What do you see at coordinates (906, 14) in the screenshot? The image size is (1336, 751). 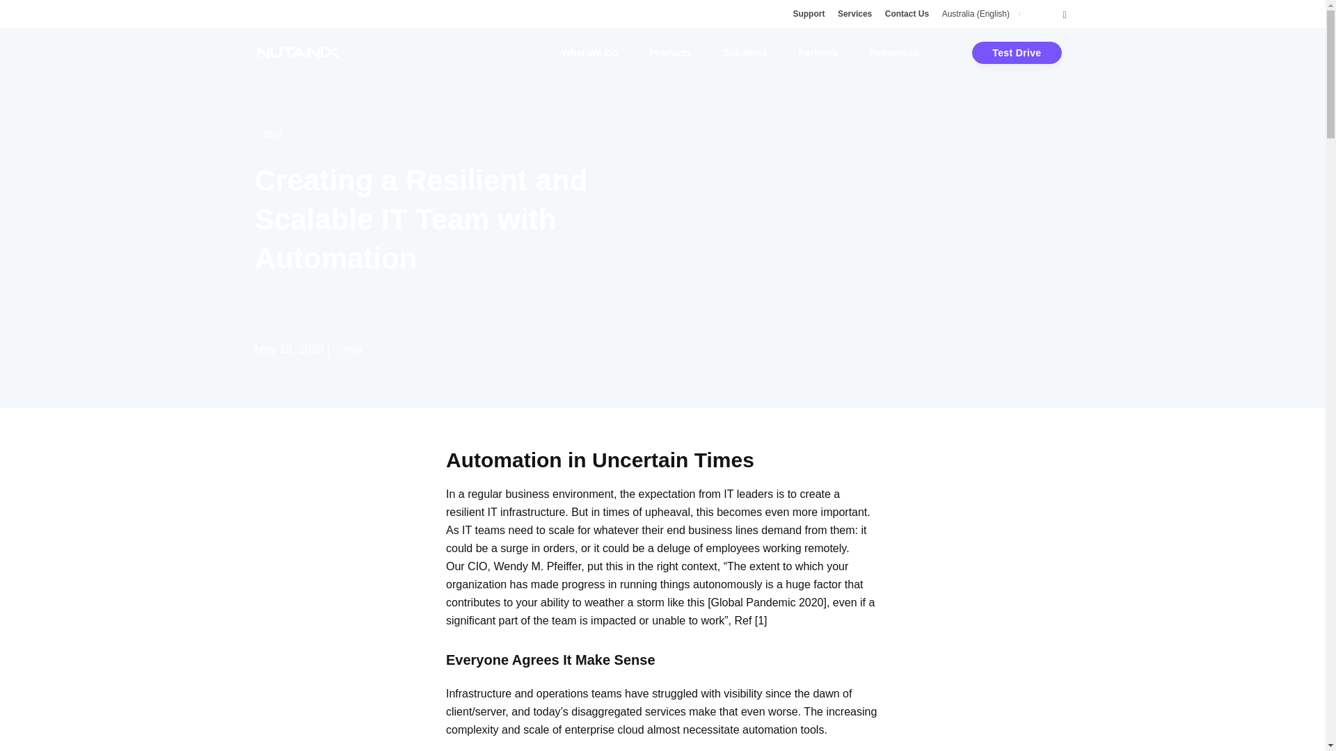 I see `Contact Us` at bounding box center [906, 14].